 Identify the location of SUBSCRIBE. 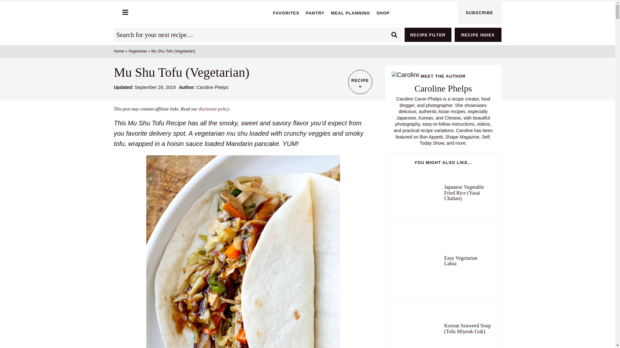
(479, 13).